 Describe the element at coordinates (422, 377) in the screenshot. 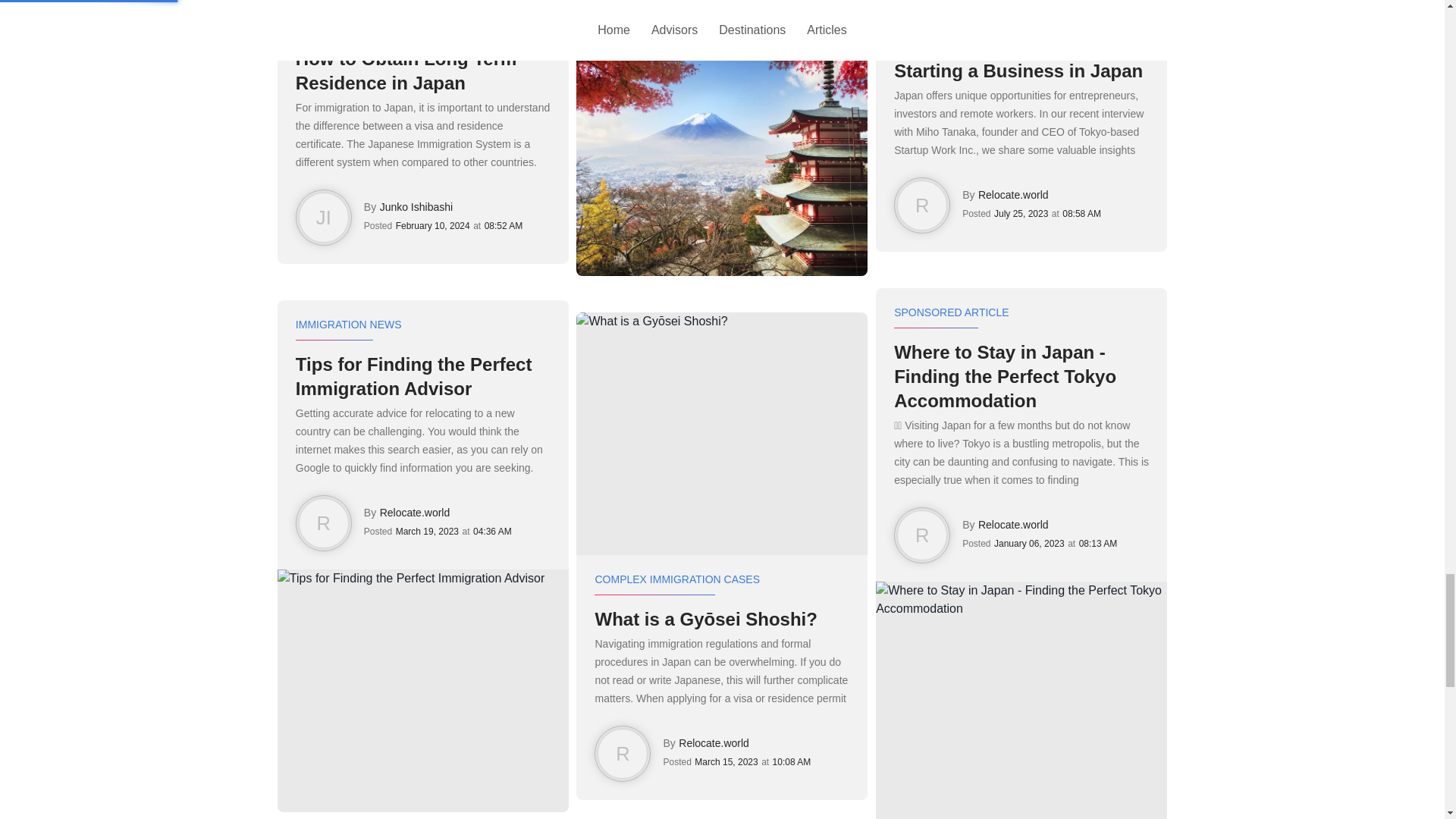

I see `Tips for Finding the Perfect Immigration Advisor` at that location.